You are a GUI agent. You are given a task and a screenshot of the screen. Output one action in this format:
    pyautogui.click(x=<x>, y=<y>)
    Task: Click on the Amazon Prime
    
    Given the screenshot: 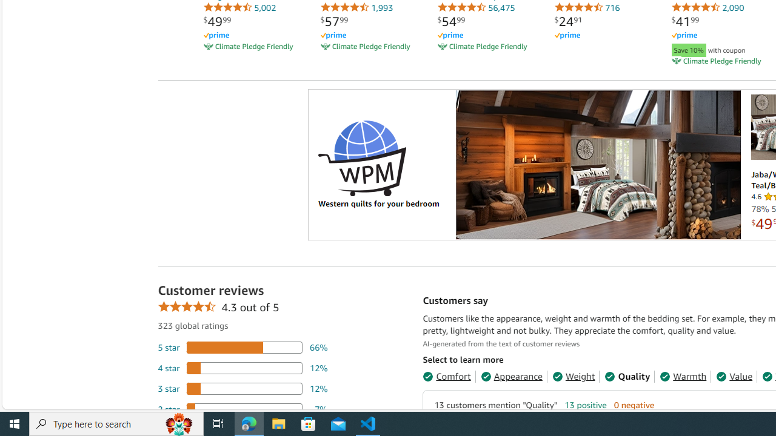 What is the action you would take?
    pyautogui.click(x=684, y=36)
    